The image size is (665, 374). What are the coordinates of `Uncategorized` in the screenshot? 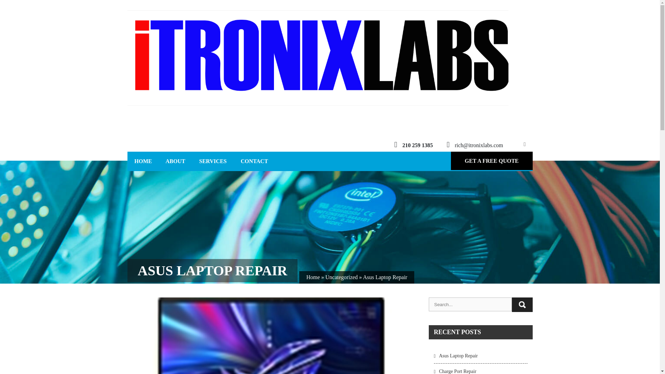 It's located at (342, 277).